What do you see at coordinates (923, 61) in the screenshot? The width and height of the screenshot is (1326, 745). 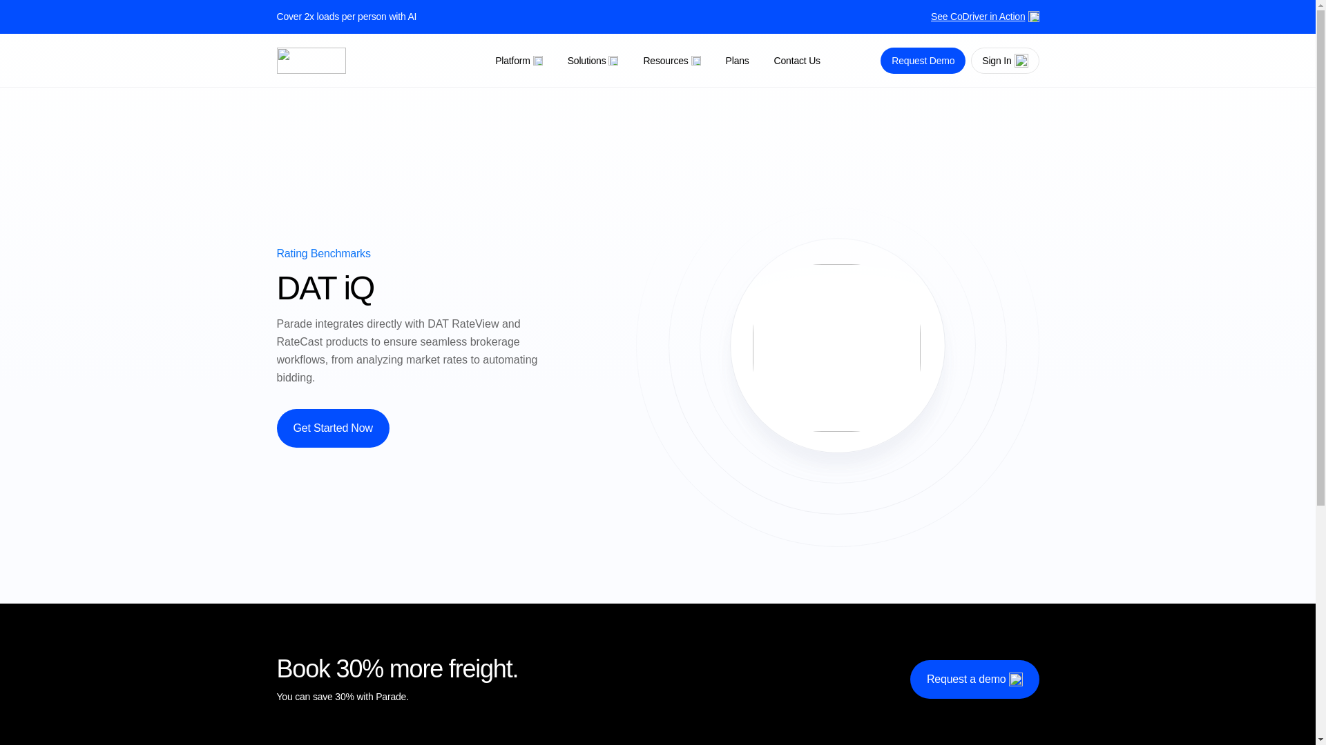 I see `Request Demo` at bounding box center [923, 61].